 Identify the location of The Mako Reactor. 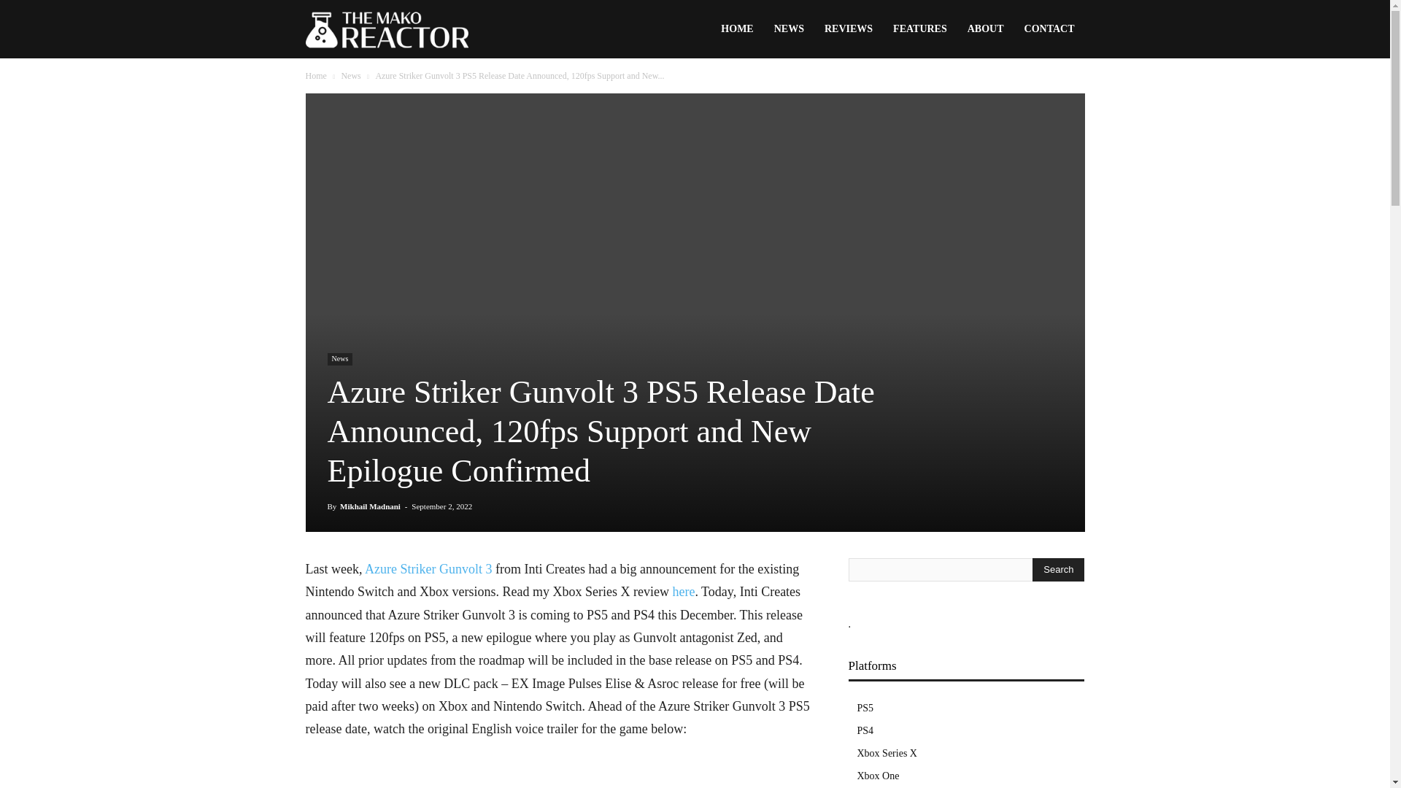
(387, 29).